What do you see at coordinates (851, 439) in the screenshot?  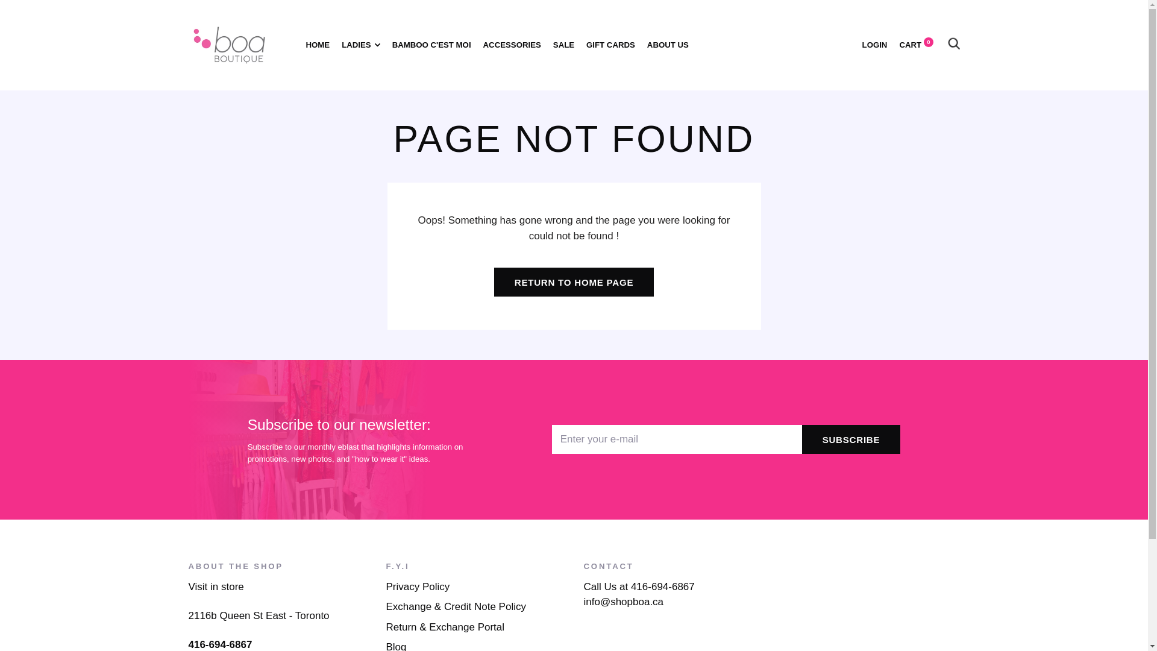 I see `Subscribe` at bounding box center [851, 439].